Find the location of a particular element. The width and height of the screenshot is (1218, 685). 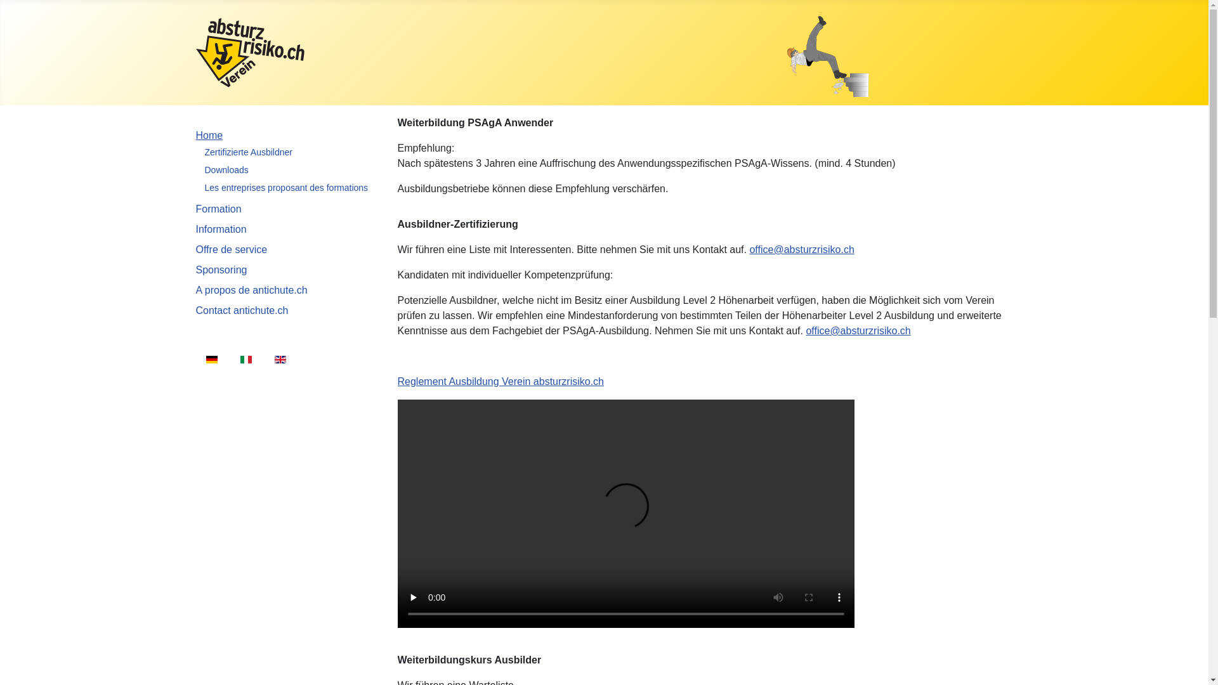

Reglement Ausbildung Verein absturzrisiko.ch is located at coordinates (501, 382).